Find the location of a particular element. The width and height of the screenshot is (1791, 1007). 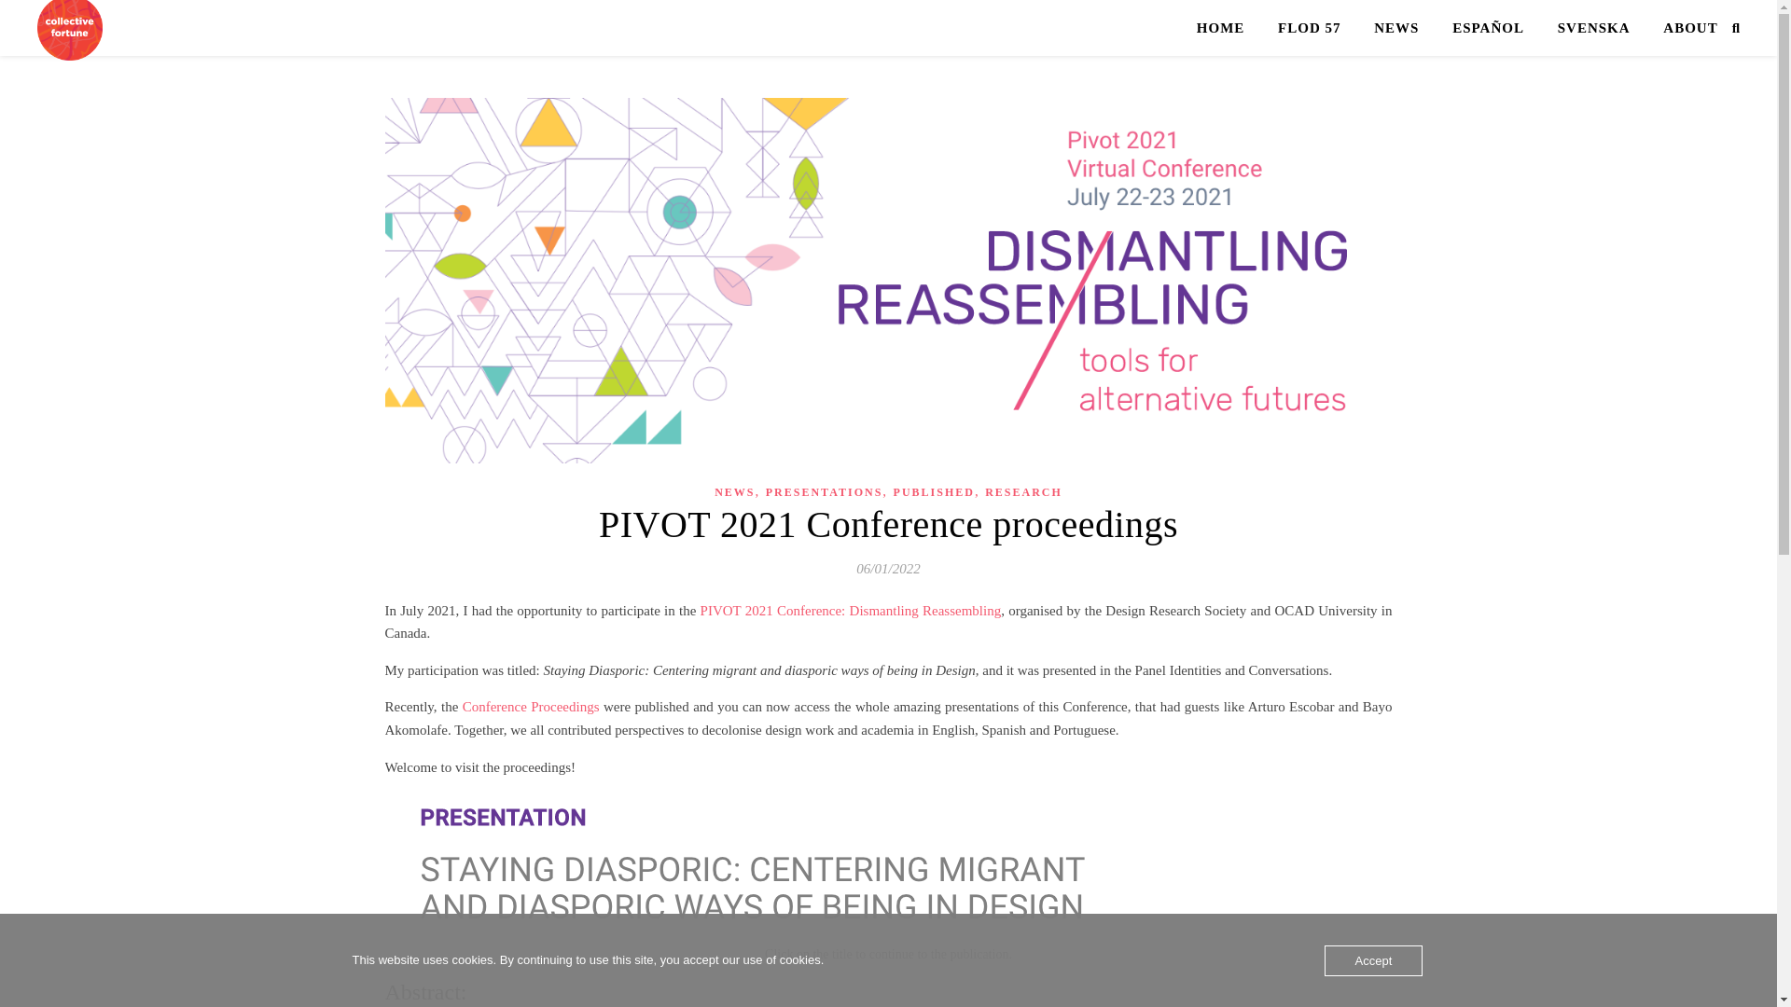

SVENSKA is located at coordinates (1593, 28).